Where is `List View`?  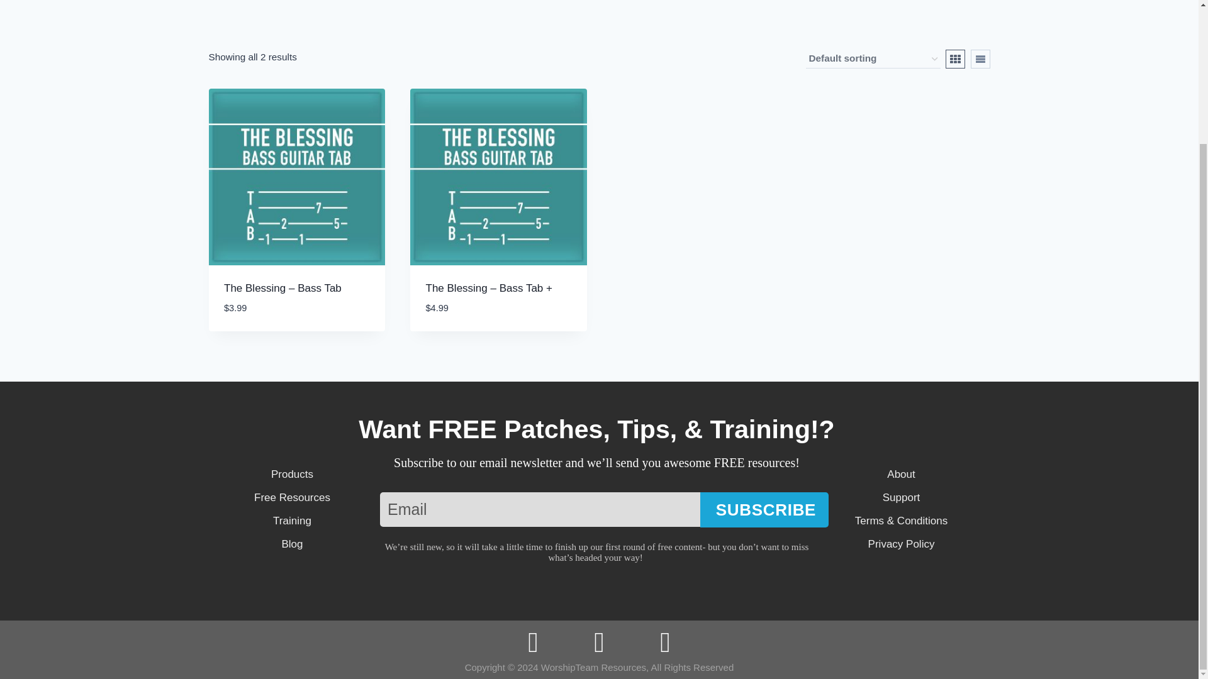
List View is located at coordinates (979, 59).